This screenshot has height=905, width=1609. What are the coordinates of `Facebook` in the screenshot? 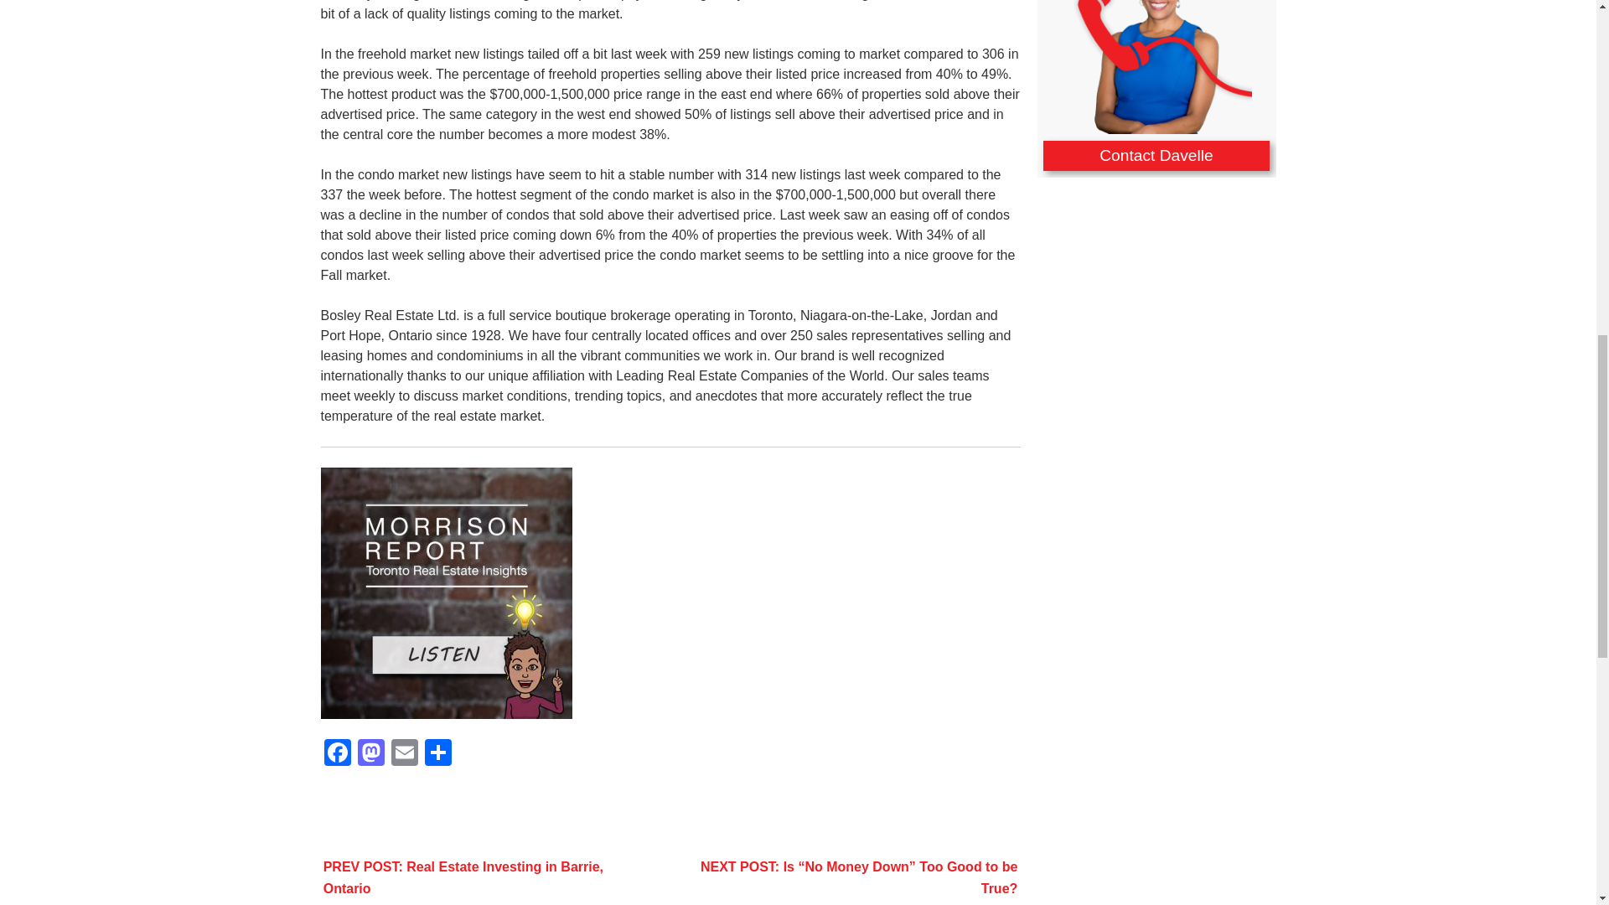 It's located at (337, 754).